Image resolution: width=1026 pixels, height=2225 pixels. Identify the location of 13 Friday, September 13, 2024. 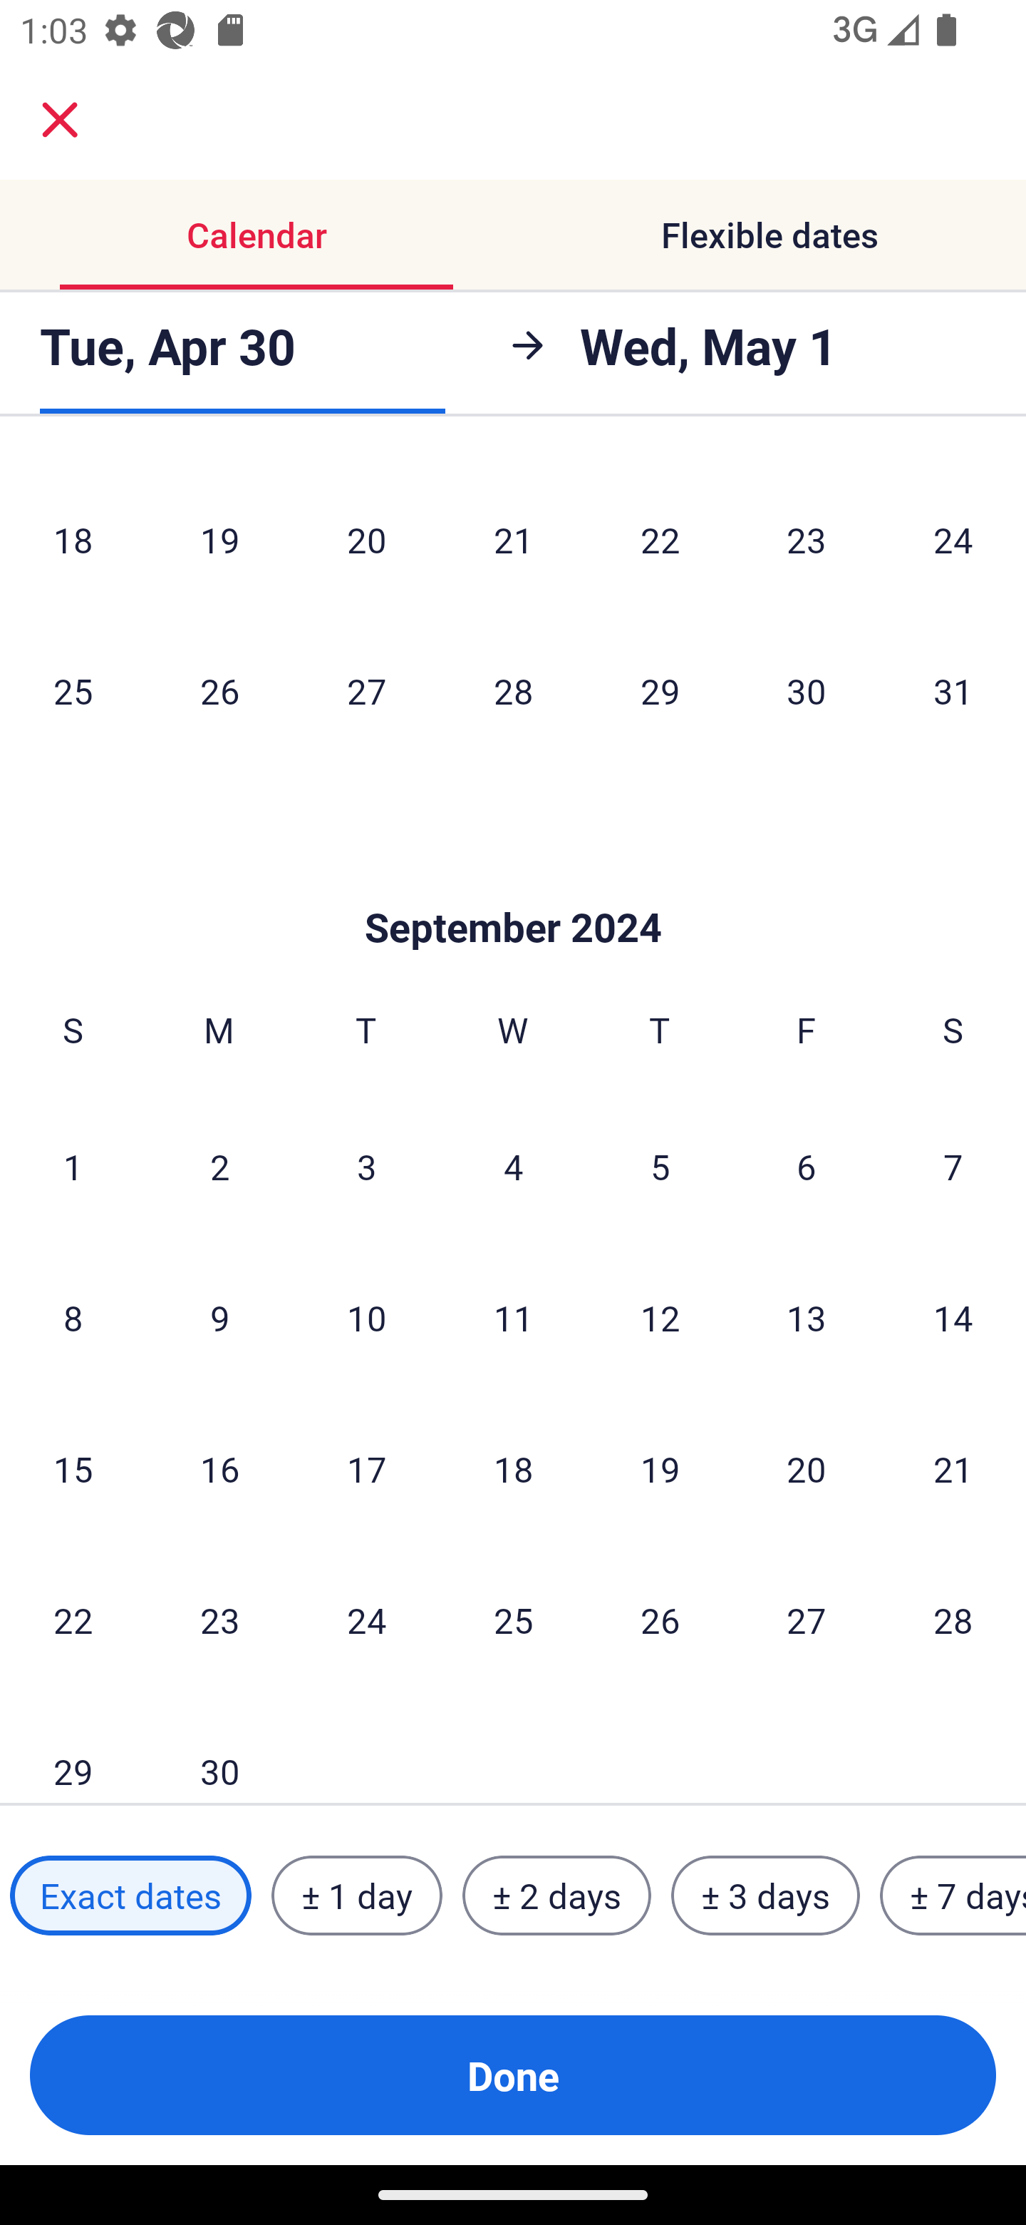
(807, 1317).